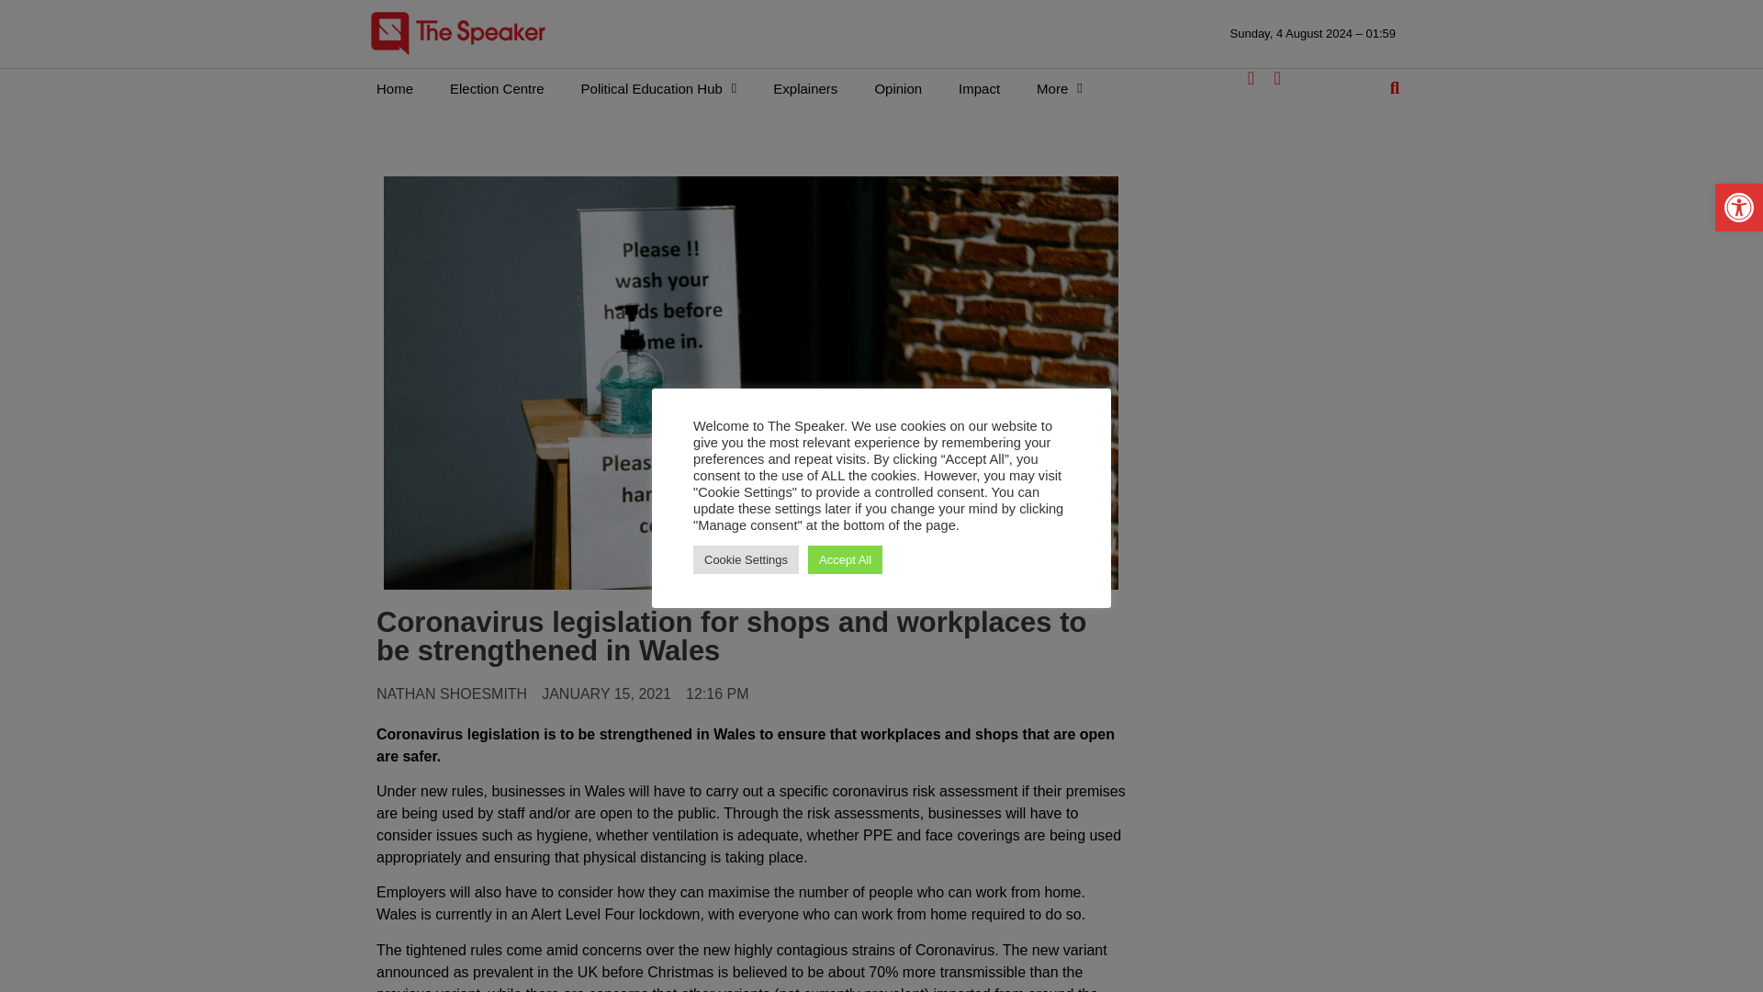  Describe the element at coordinates (897, 88) in the screenshot. I see `Opinion` at that location.